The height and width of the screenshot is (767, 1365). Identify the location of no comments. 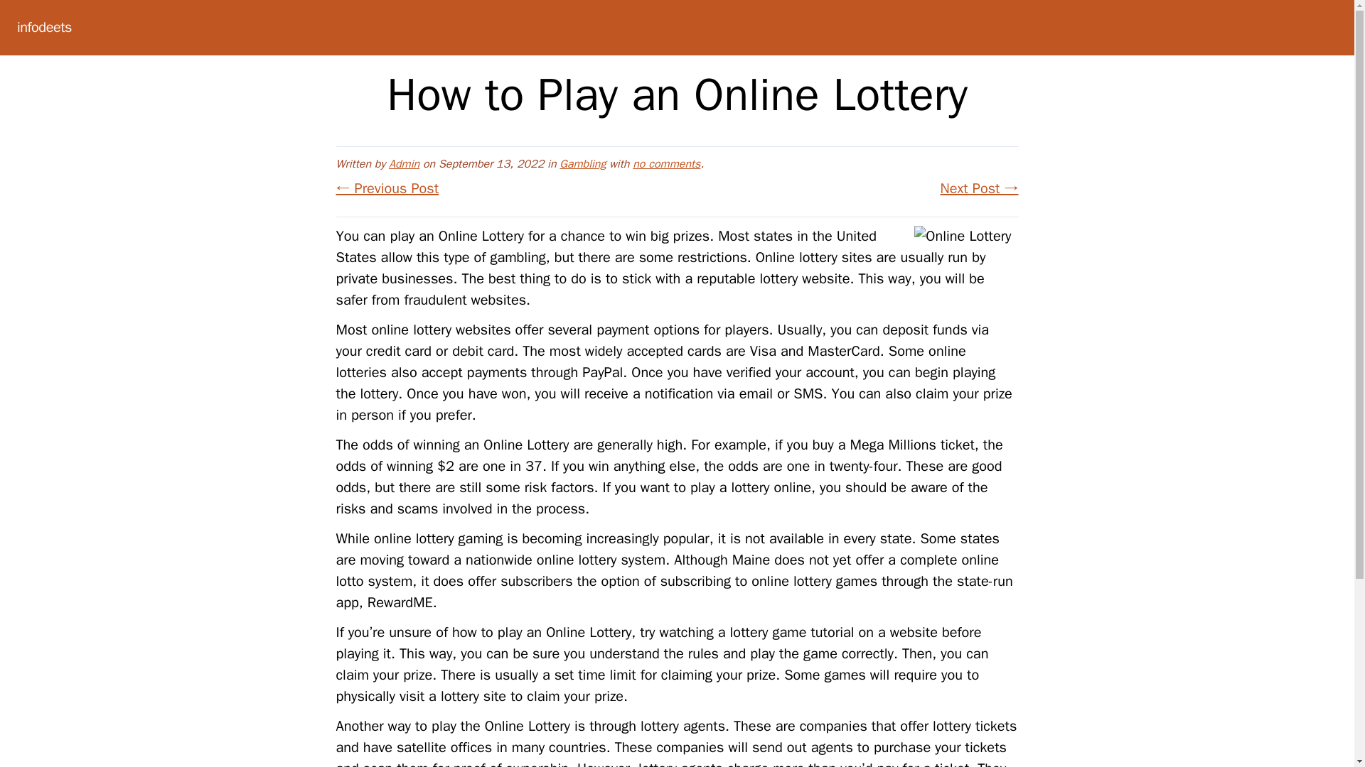
(666, 163).